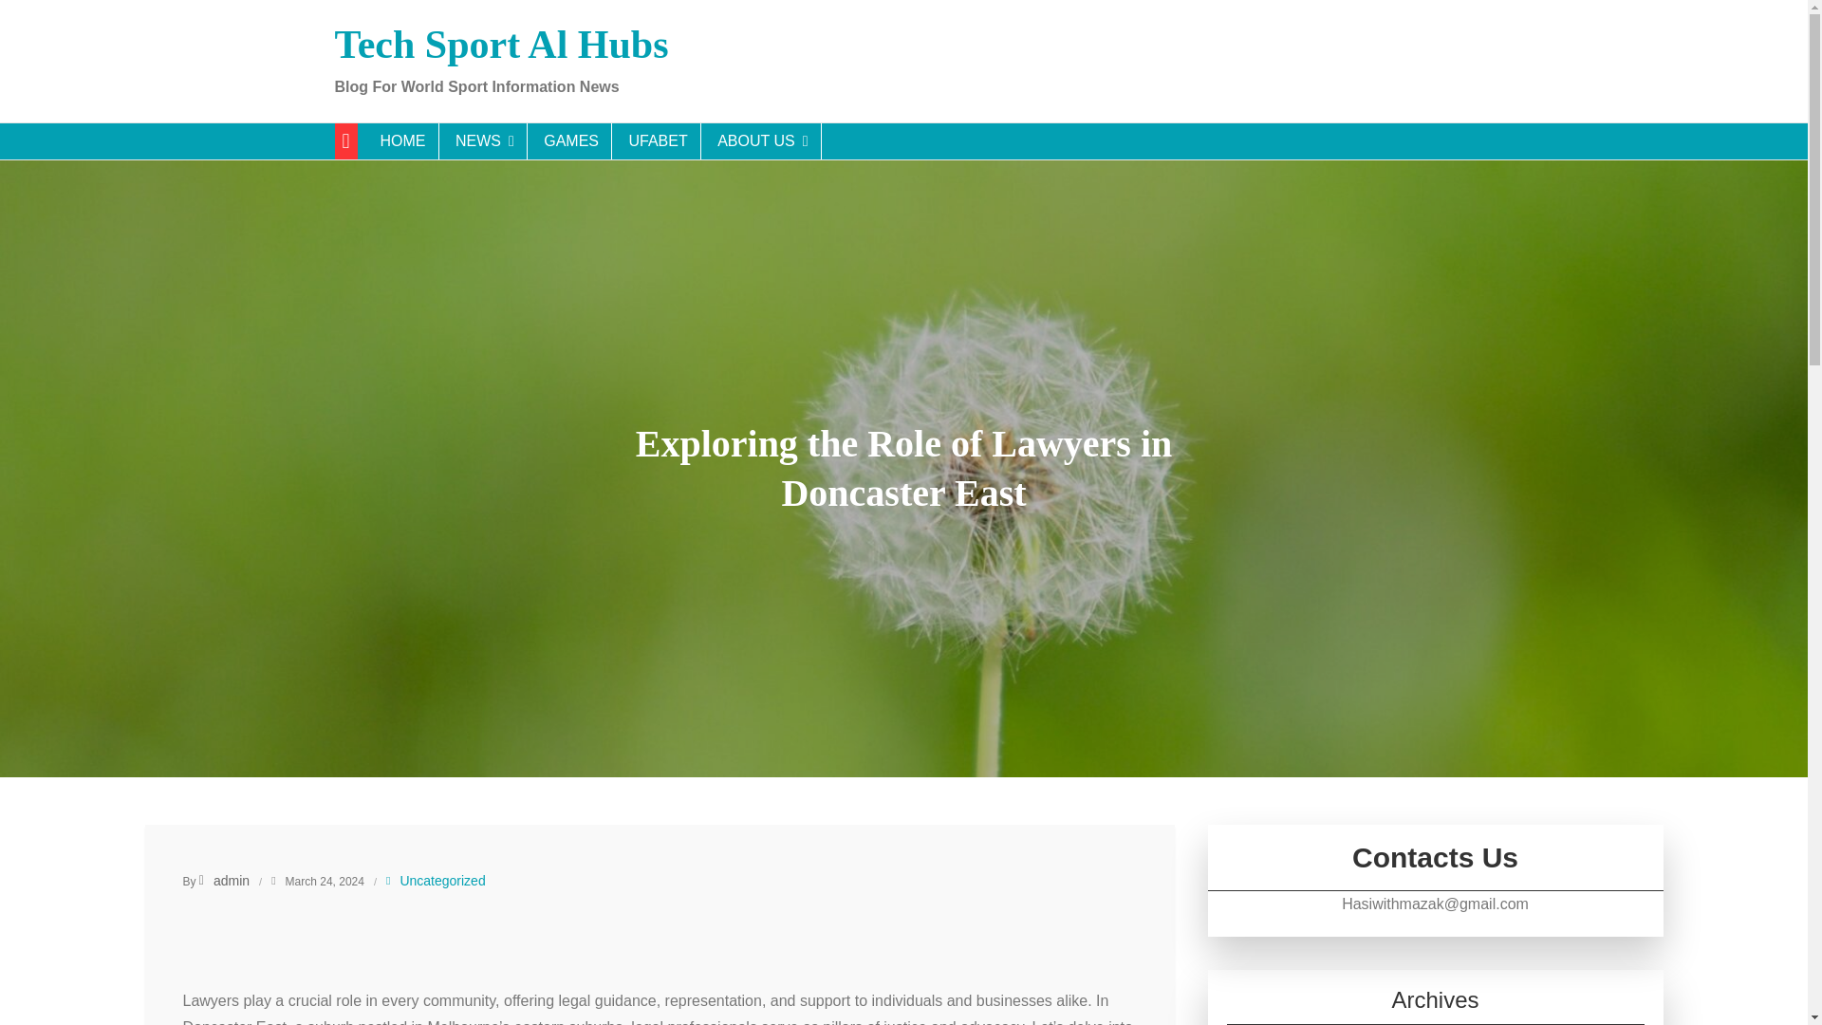 The image size is (1822, 1025). Describe the element at coordinates (402, 140) in the screenshot. I see `HOME` at that location.